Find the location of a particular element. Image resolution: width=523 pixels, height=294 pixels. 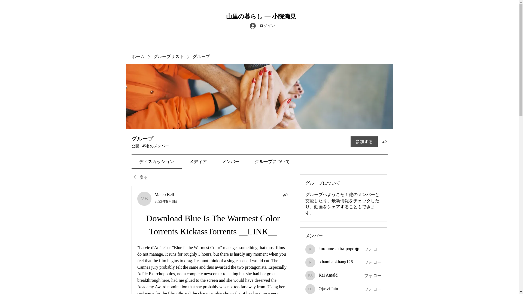

p.hambaokhang126 is located at coordinates (336, 261).